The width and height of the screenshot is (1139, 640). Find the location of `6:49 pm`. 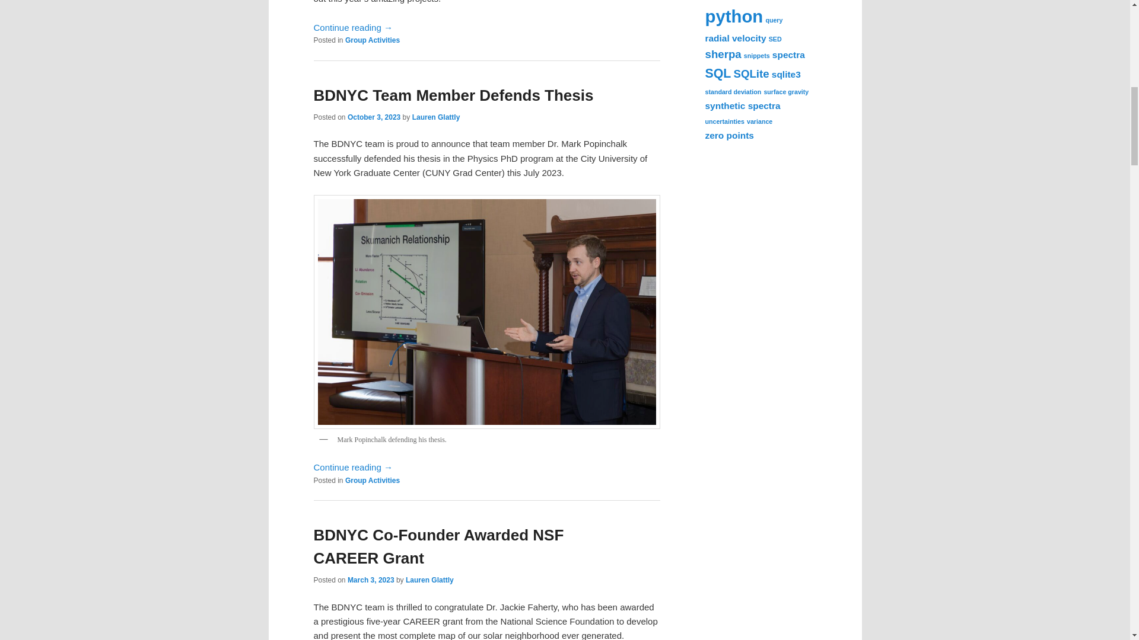

6:49 pm is located at coordinates (370, 580).